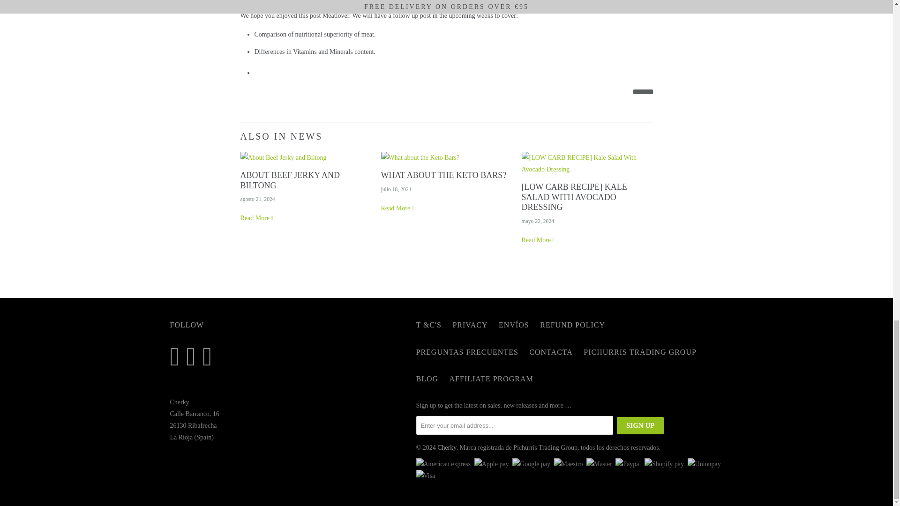 This screenshot has height=506, width=900. I want to click on What about the Keto Bars?, so click(420, 157).